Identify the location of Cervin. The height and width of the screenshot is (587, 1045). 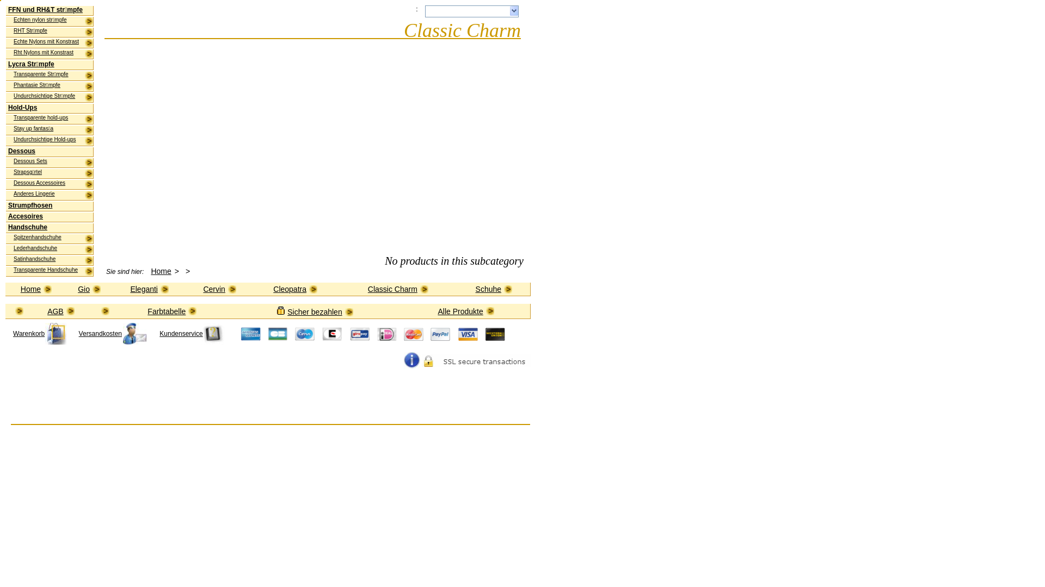
(219, 289).